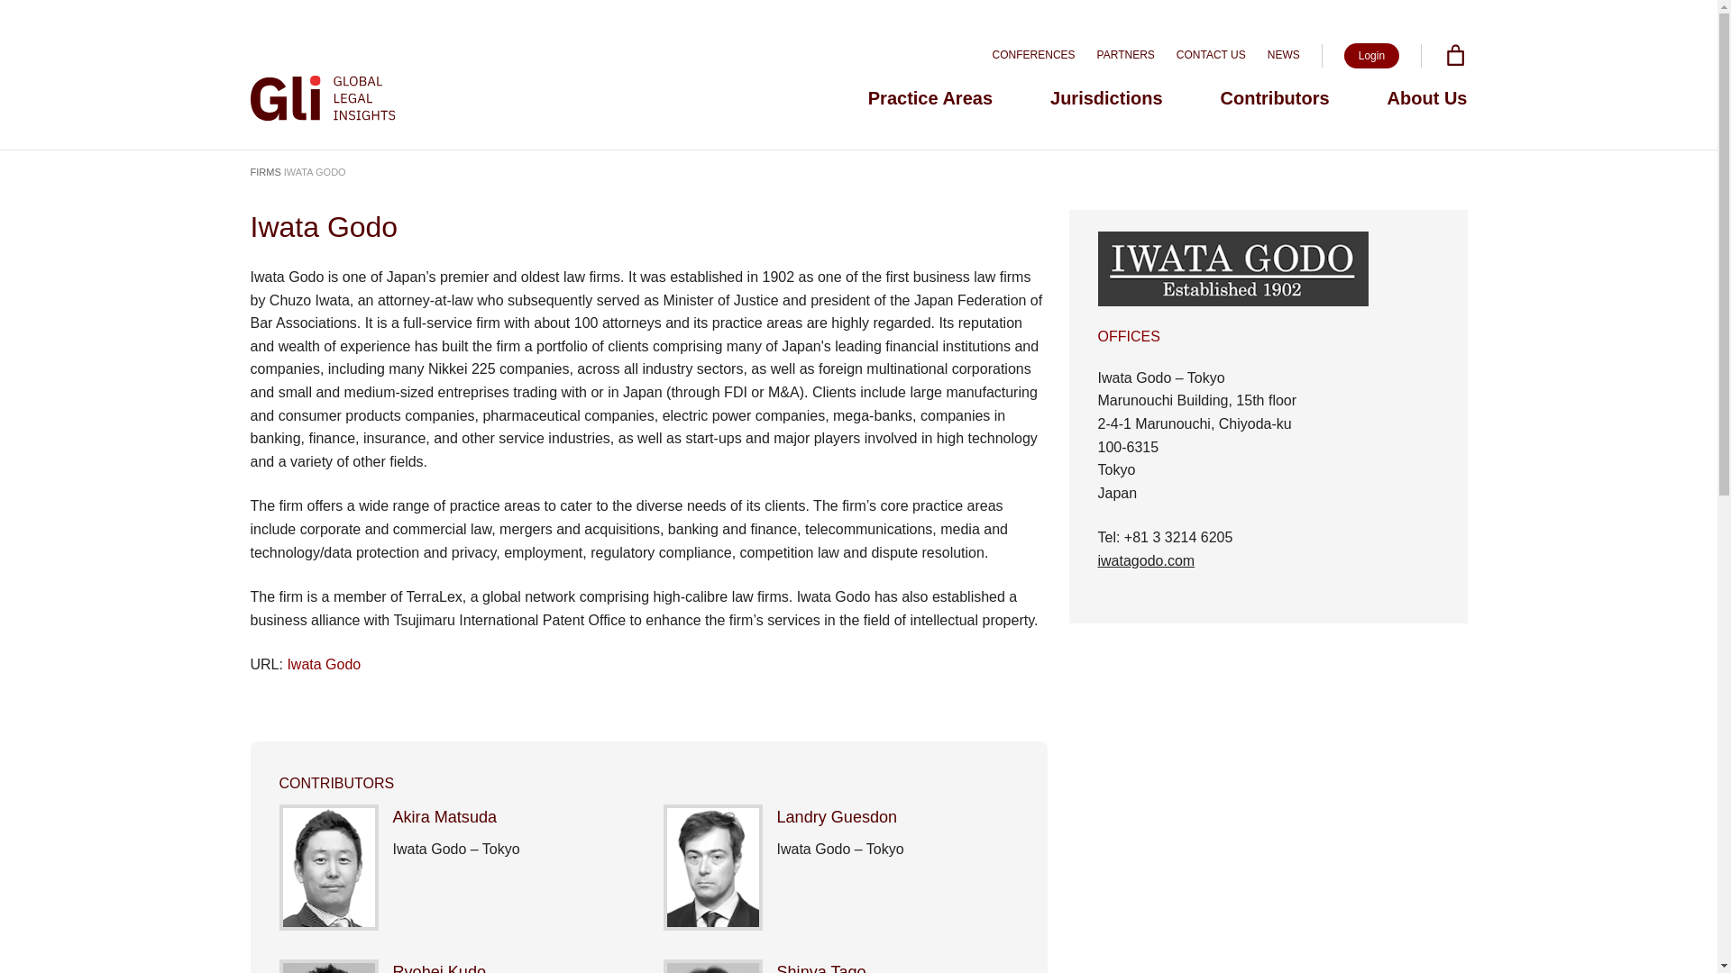 This screenshot has width=1731, height=973. I want to click on Login, so click(1371, 55).